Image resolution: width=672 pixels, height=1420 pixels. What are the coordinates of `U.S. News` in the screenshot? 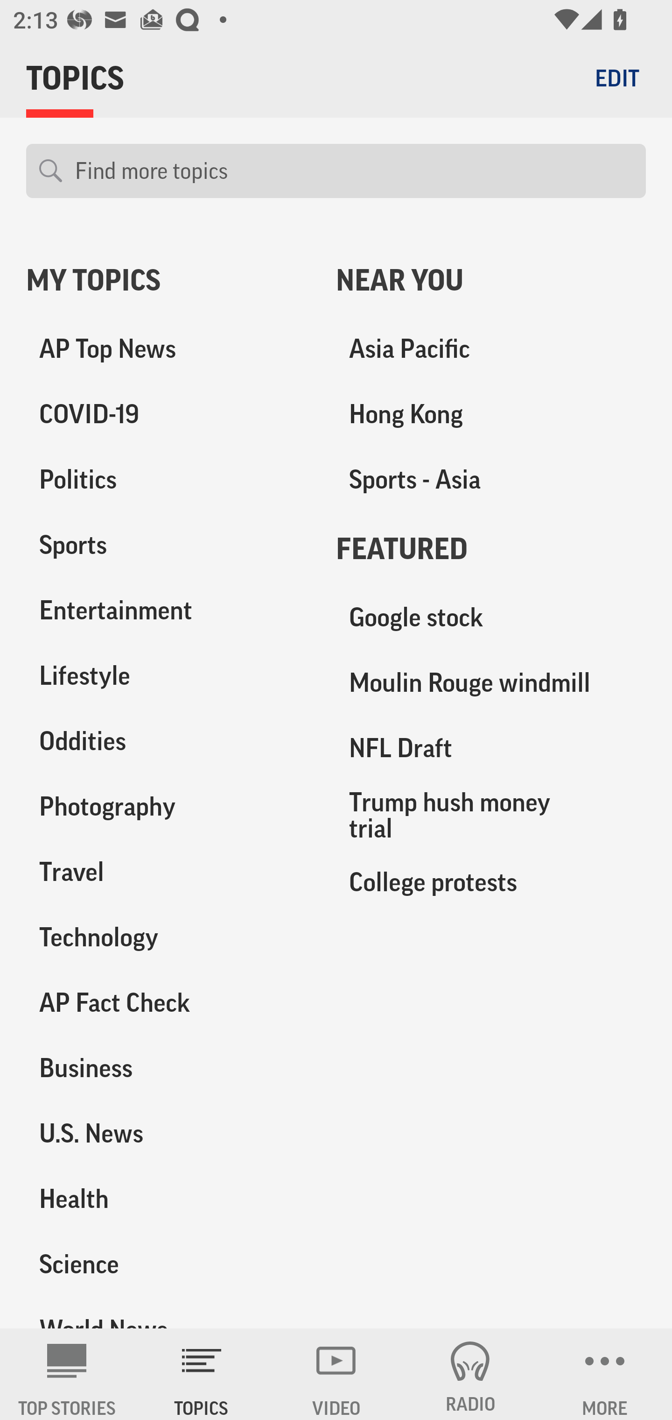 It's located at (168, 1133).